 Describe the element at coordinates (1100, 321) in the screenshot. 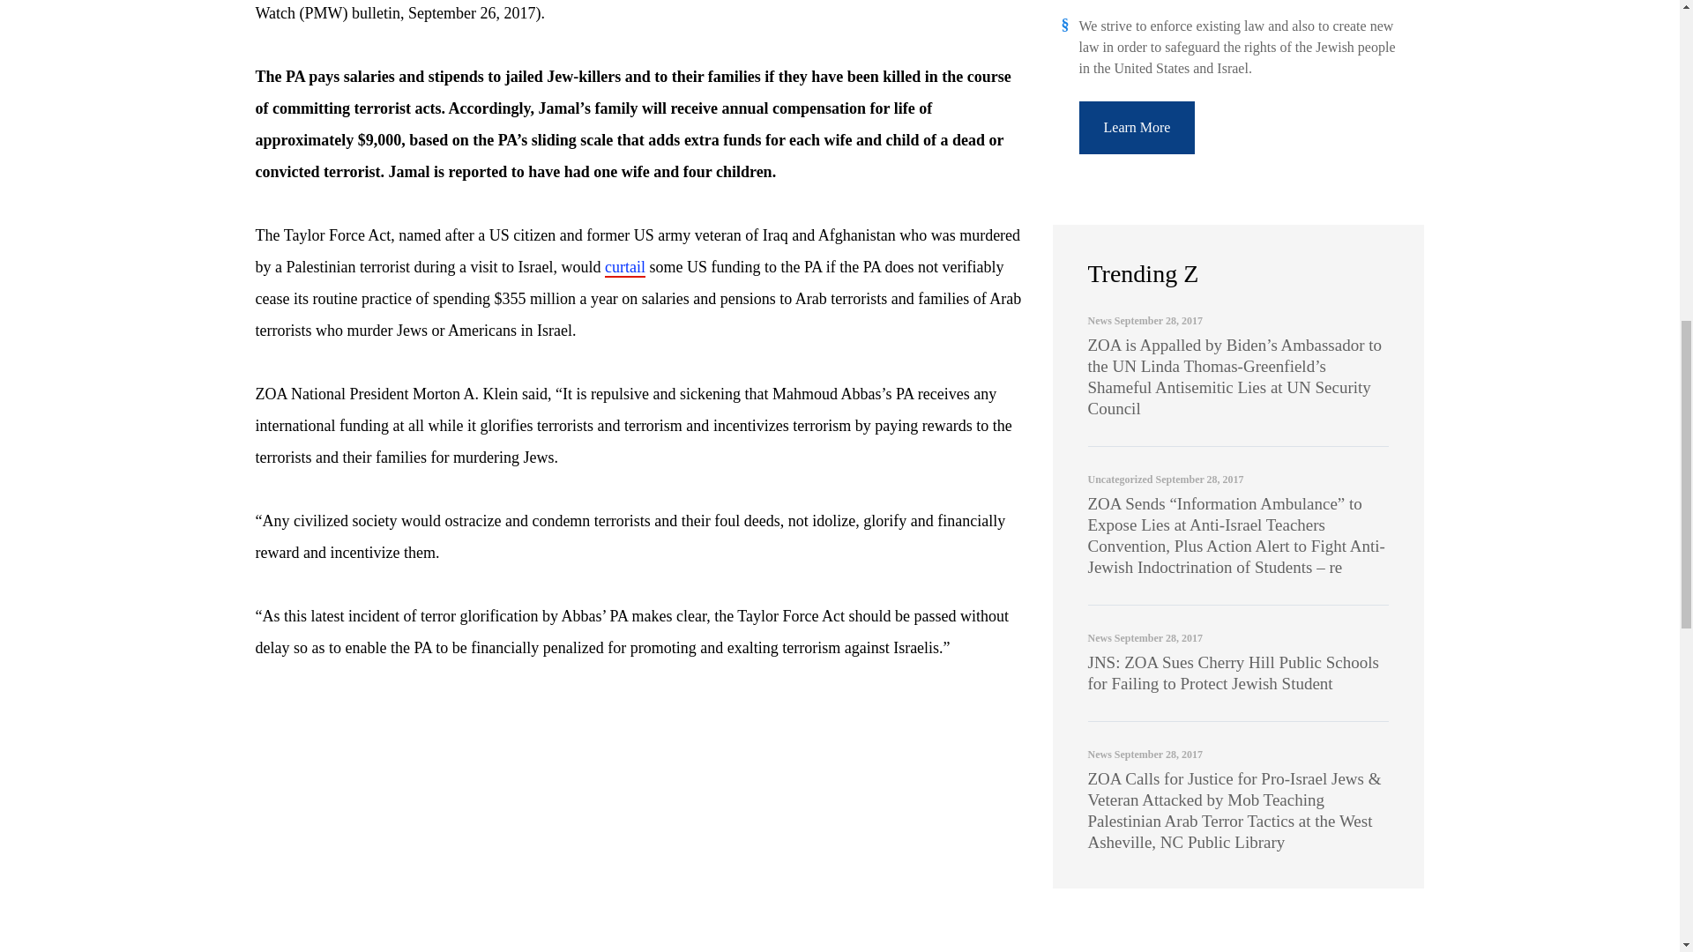

I see `News` at that location.